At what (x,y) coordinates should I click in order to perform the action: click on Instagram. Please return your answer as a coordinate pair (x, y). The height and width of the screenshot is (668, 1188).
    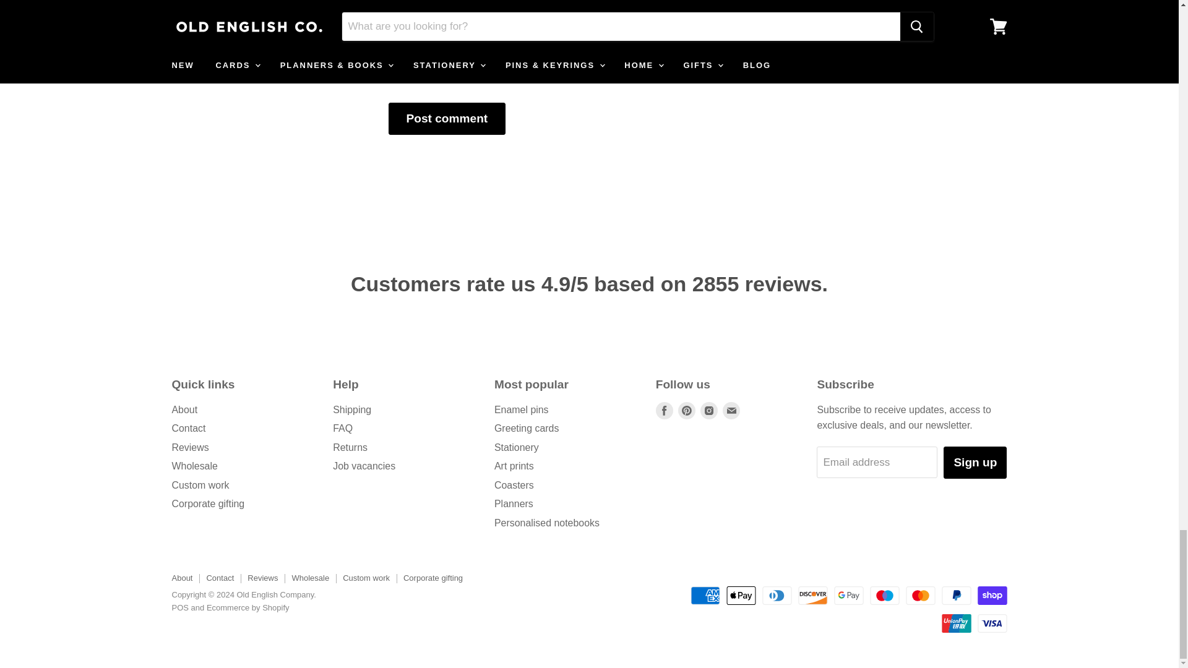
    Looking at the image, I should click on (709, 411).